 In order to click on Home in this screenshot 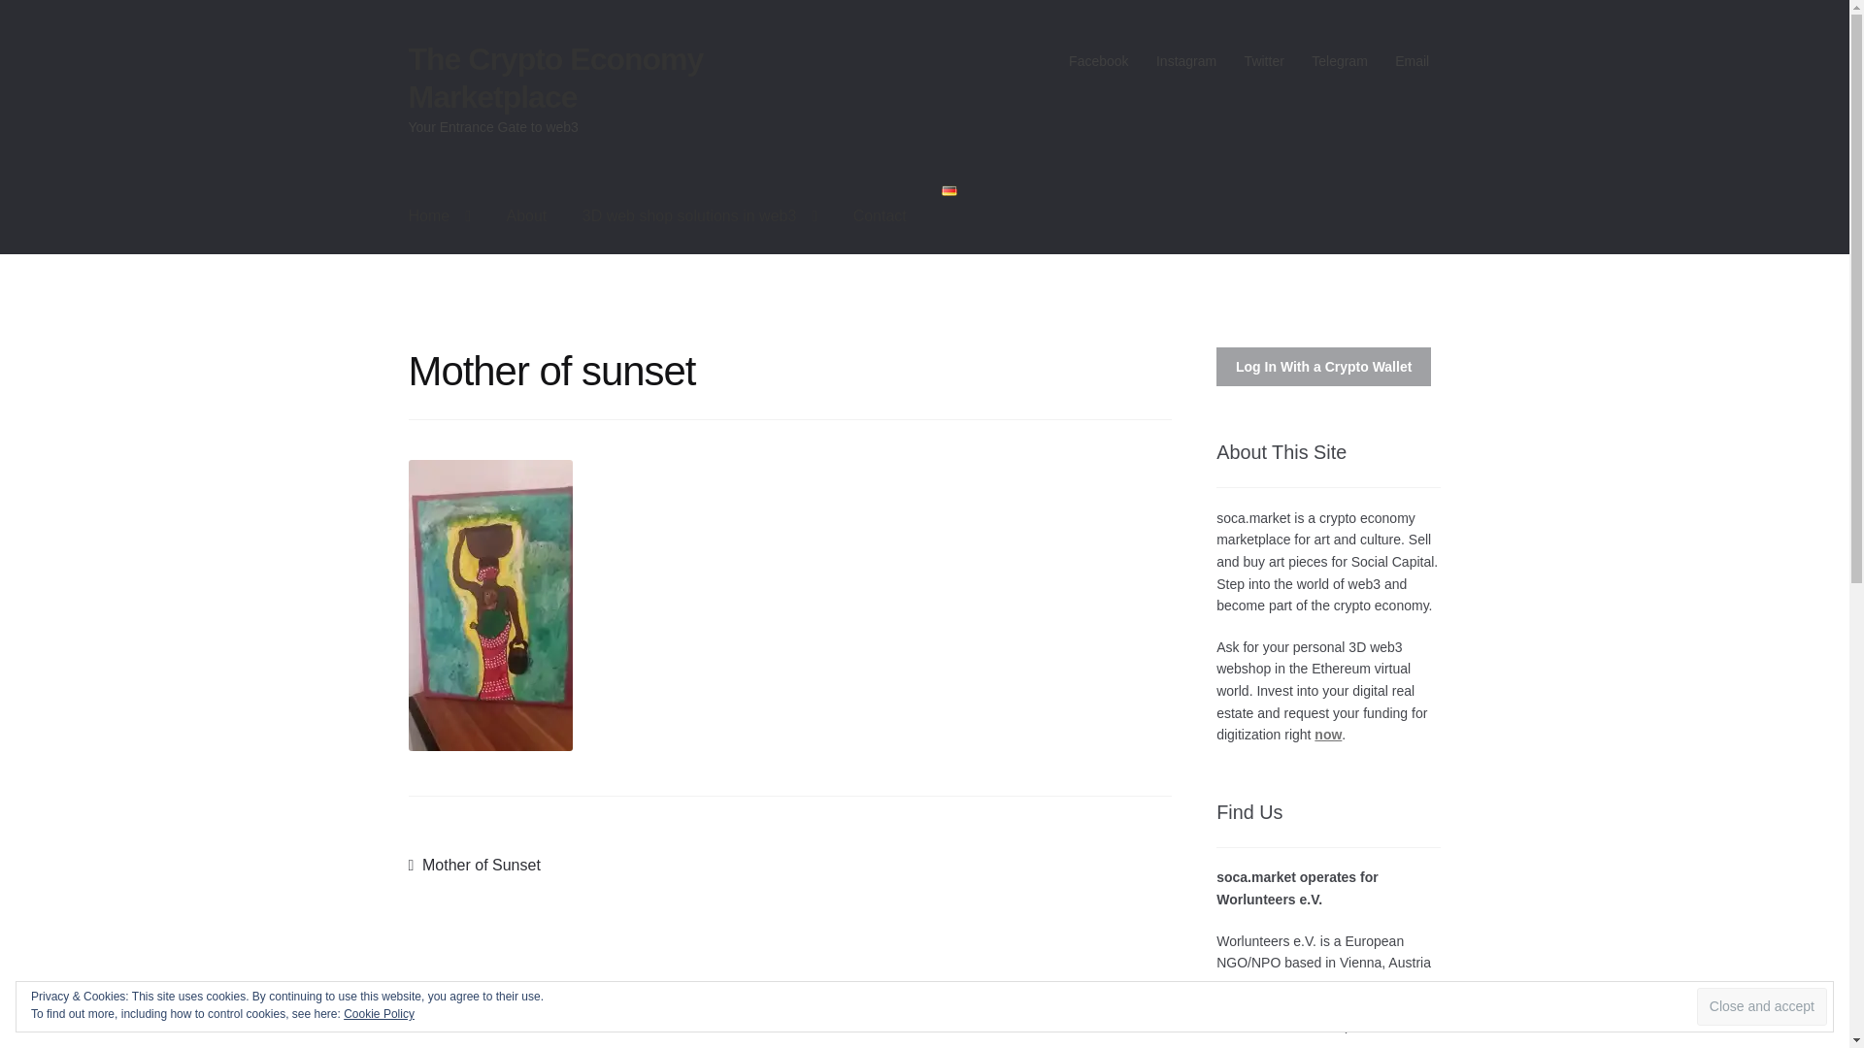, I will do `click(440, 215)`.